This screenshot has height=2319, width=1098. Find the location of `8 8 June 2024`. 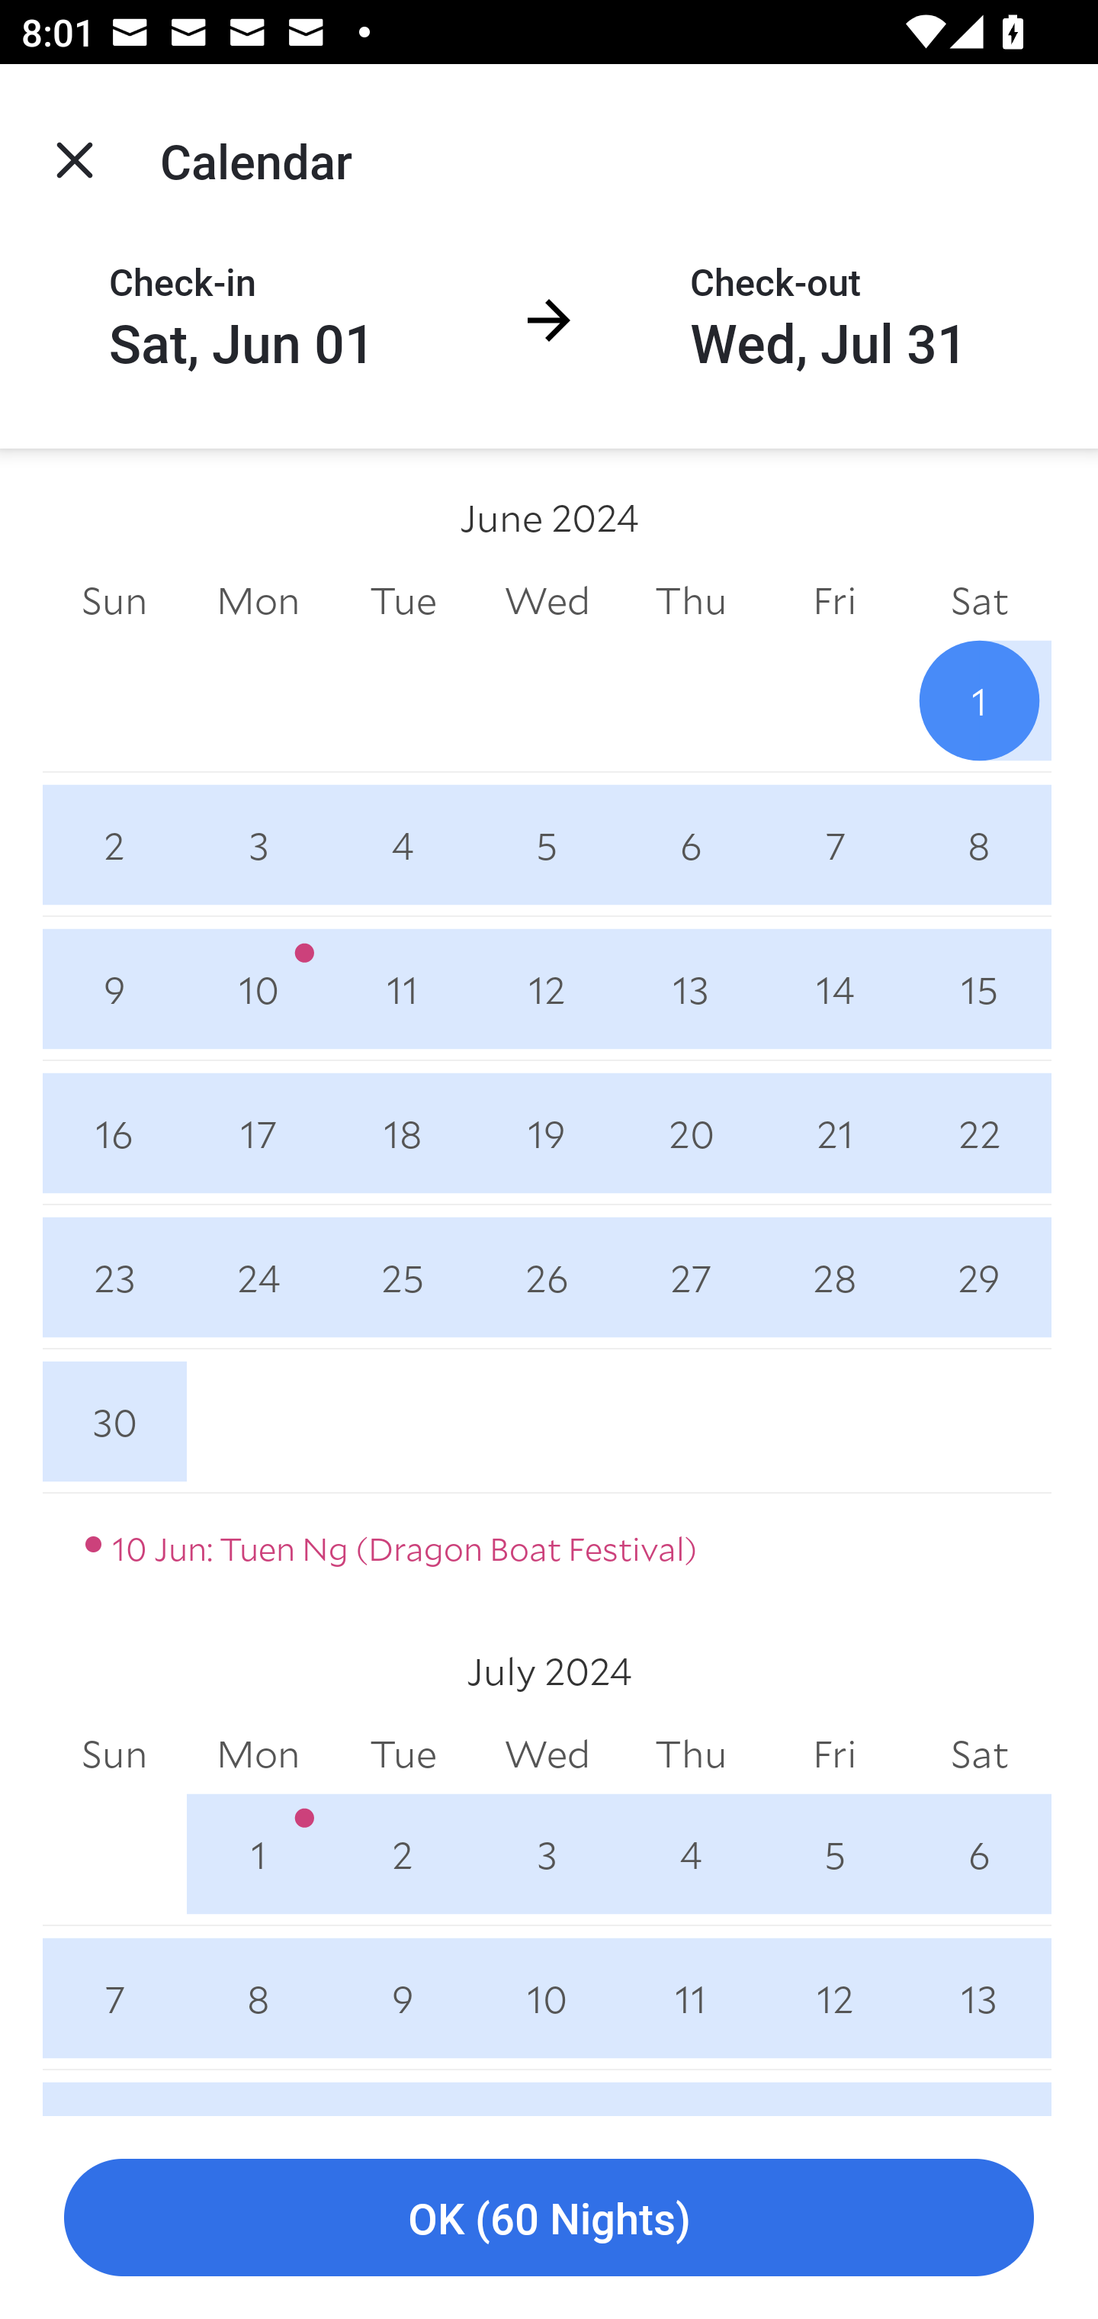

8 8 June 2024 is located at coordinates (979, 844).